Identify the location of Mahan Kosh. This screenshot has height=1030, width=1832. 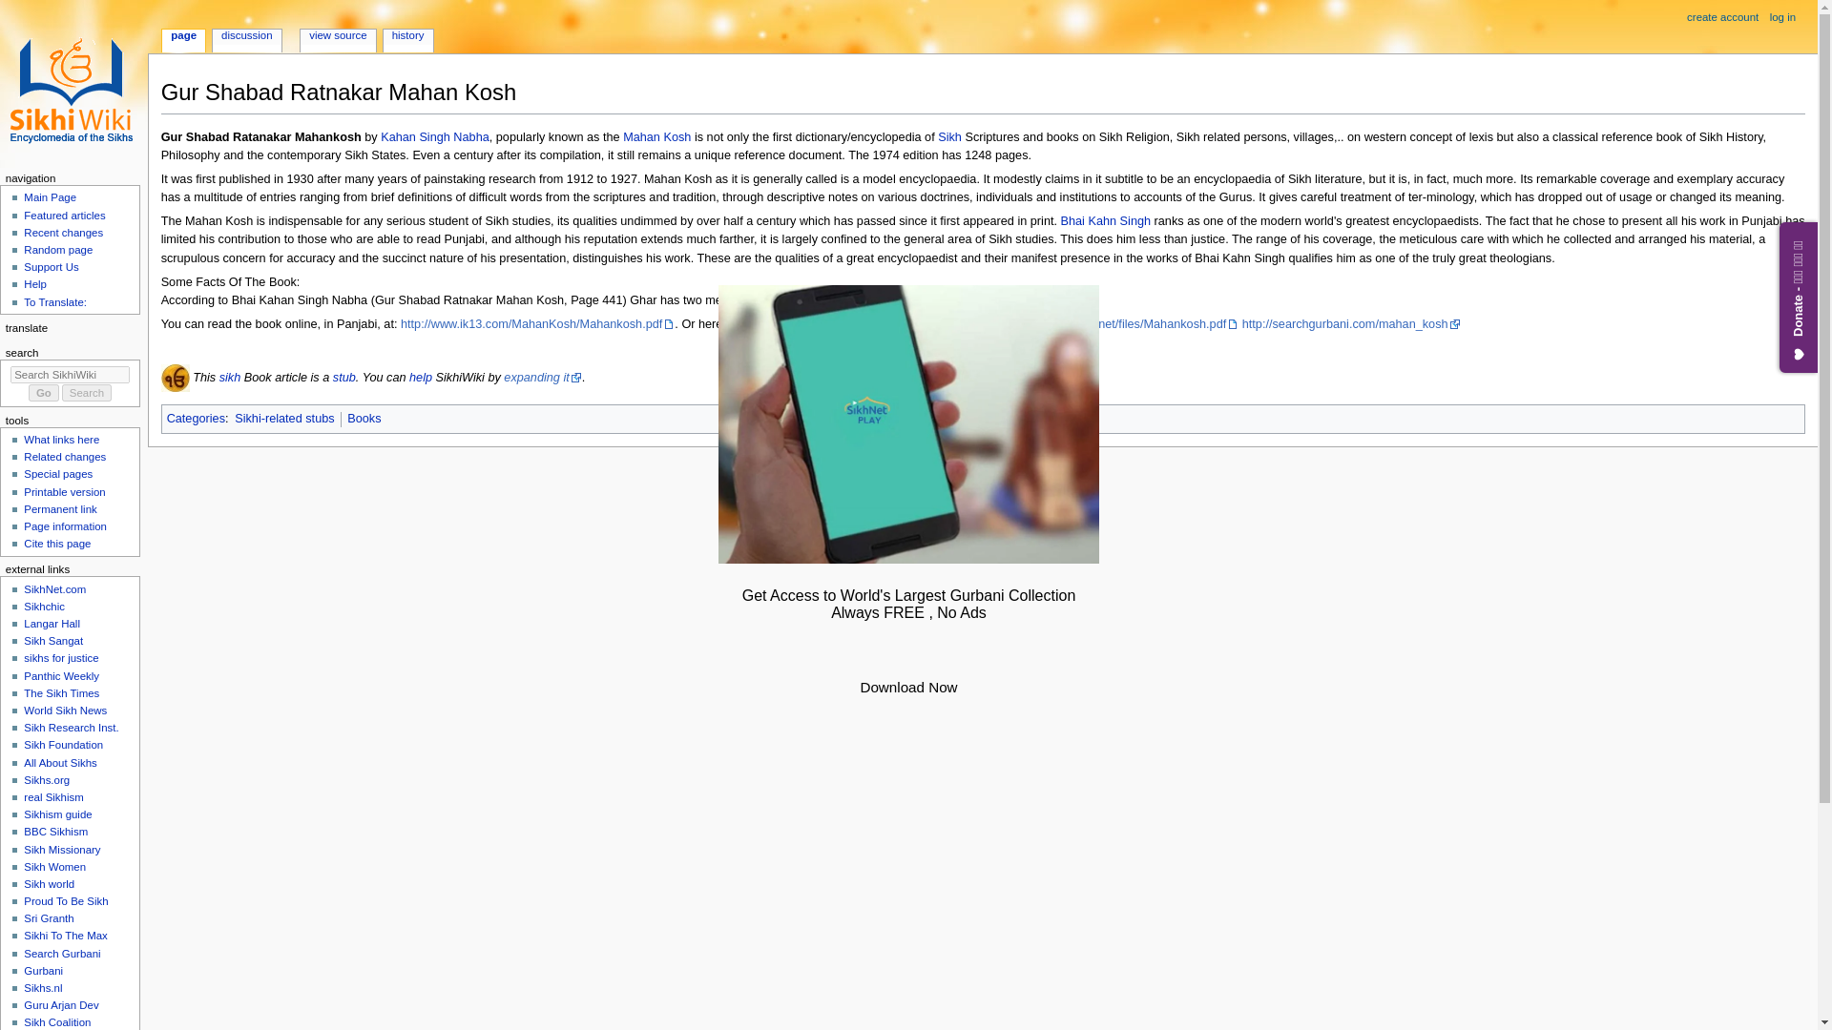
(656, 137).